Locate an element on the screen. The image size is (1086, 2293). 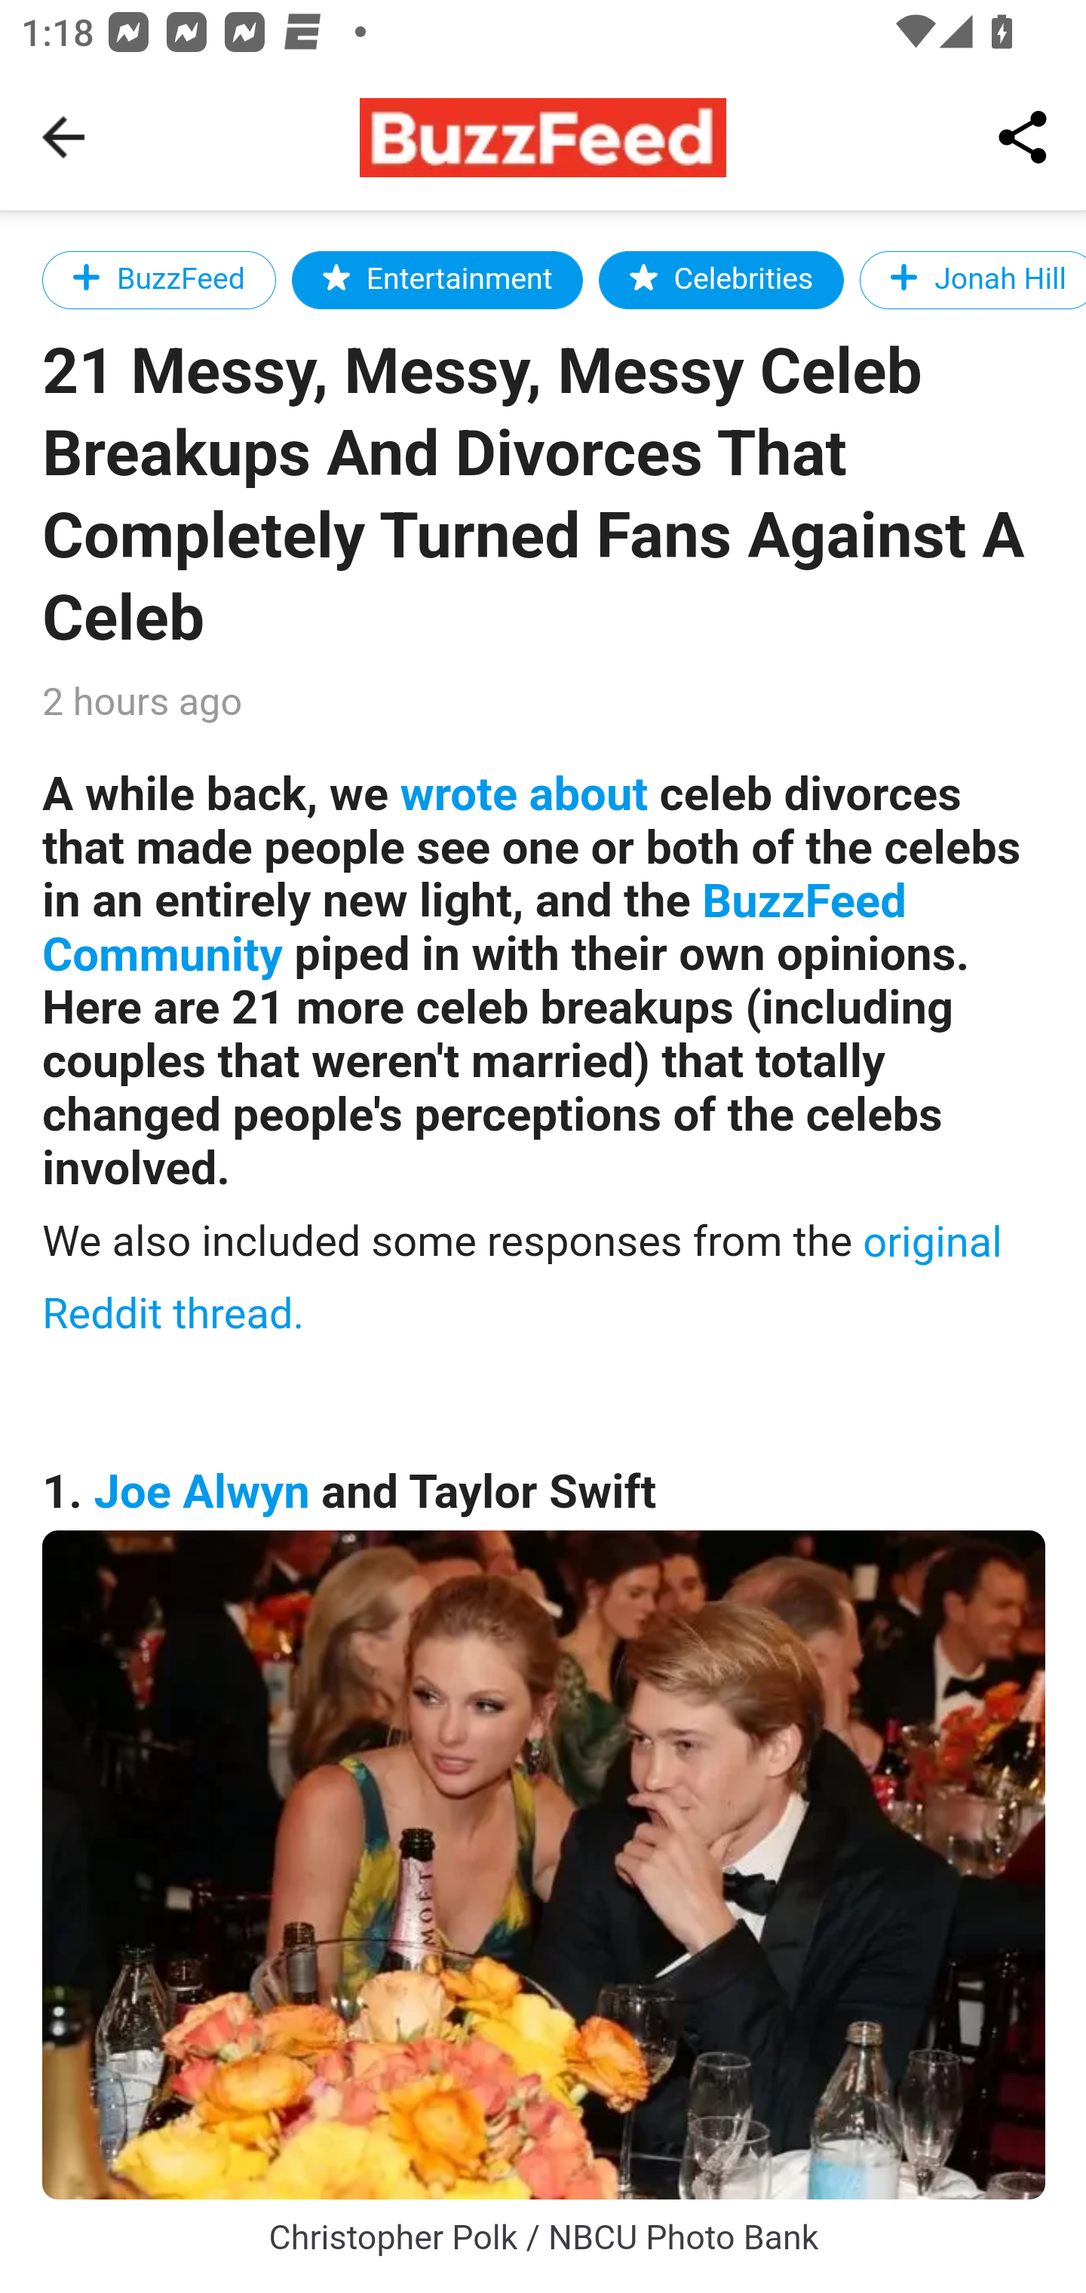
Entertainment is located at coordinates (437, 279).